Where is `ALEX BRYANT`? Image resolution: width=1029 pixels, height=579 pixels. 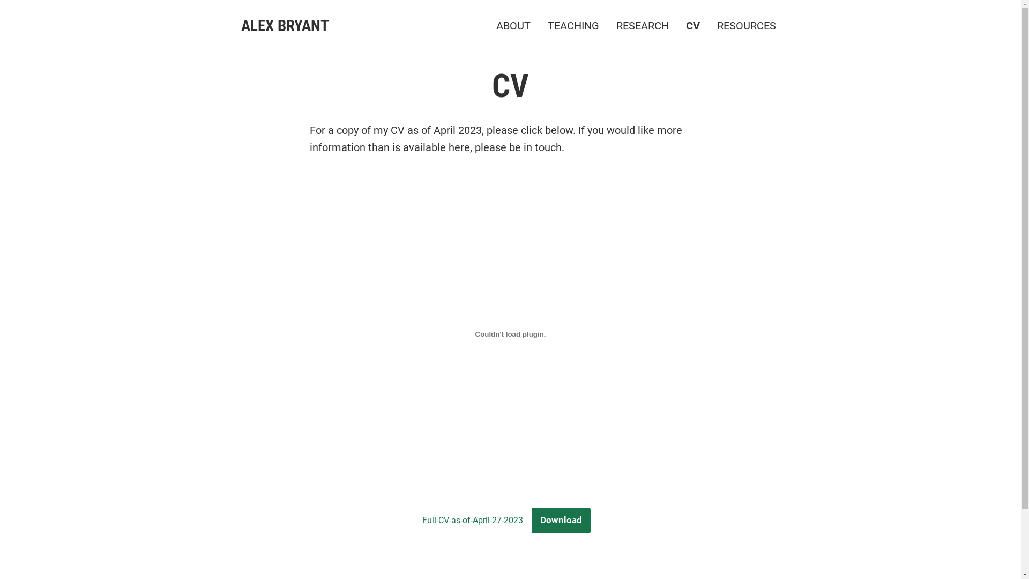 ALEX BRYANT is located at coordinates (285, 26).